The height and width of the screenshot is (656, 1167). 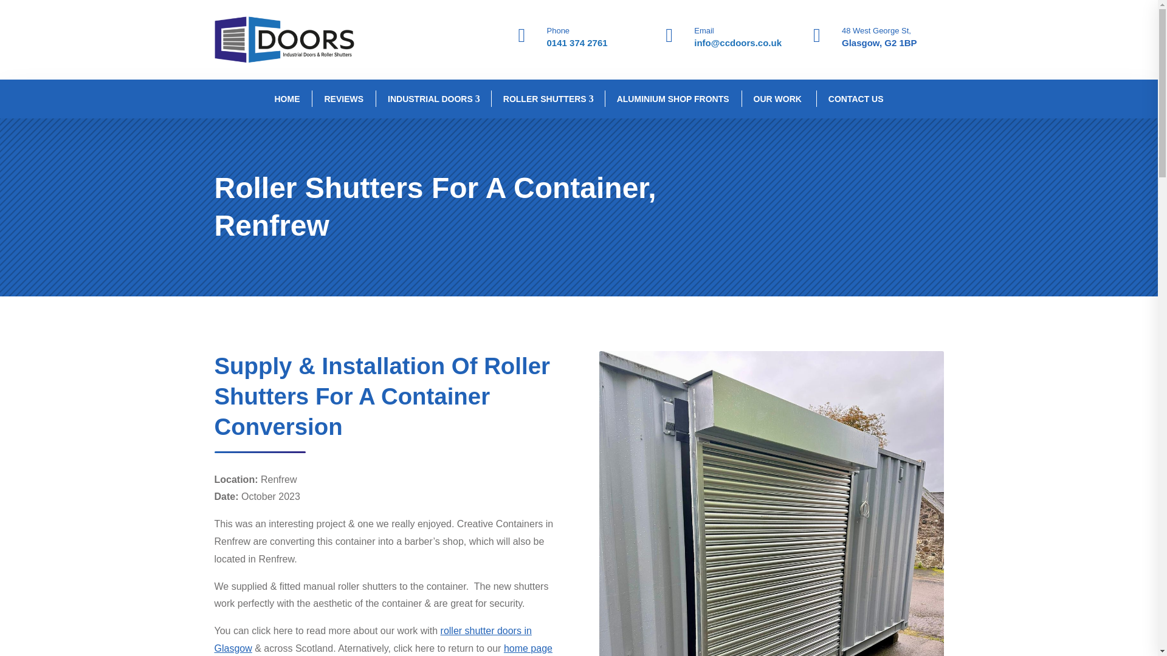 What do you see at coordinates (778, 98) in the screenshot?
I see `OUR WORK ` at bounding box center [778, 98].